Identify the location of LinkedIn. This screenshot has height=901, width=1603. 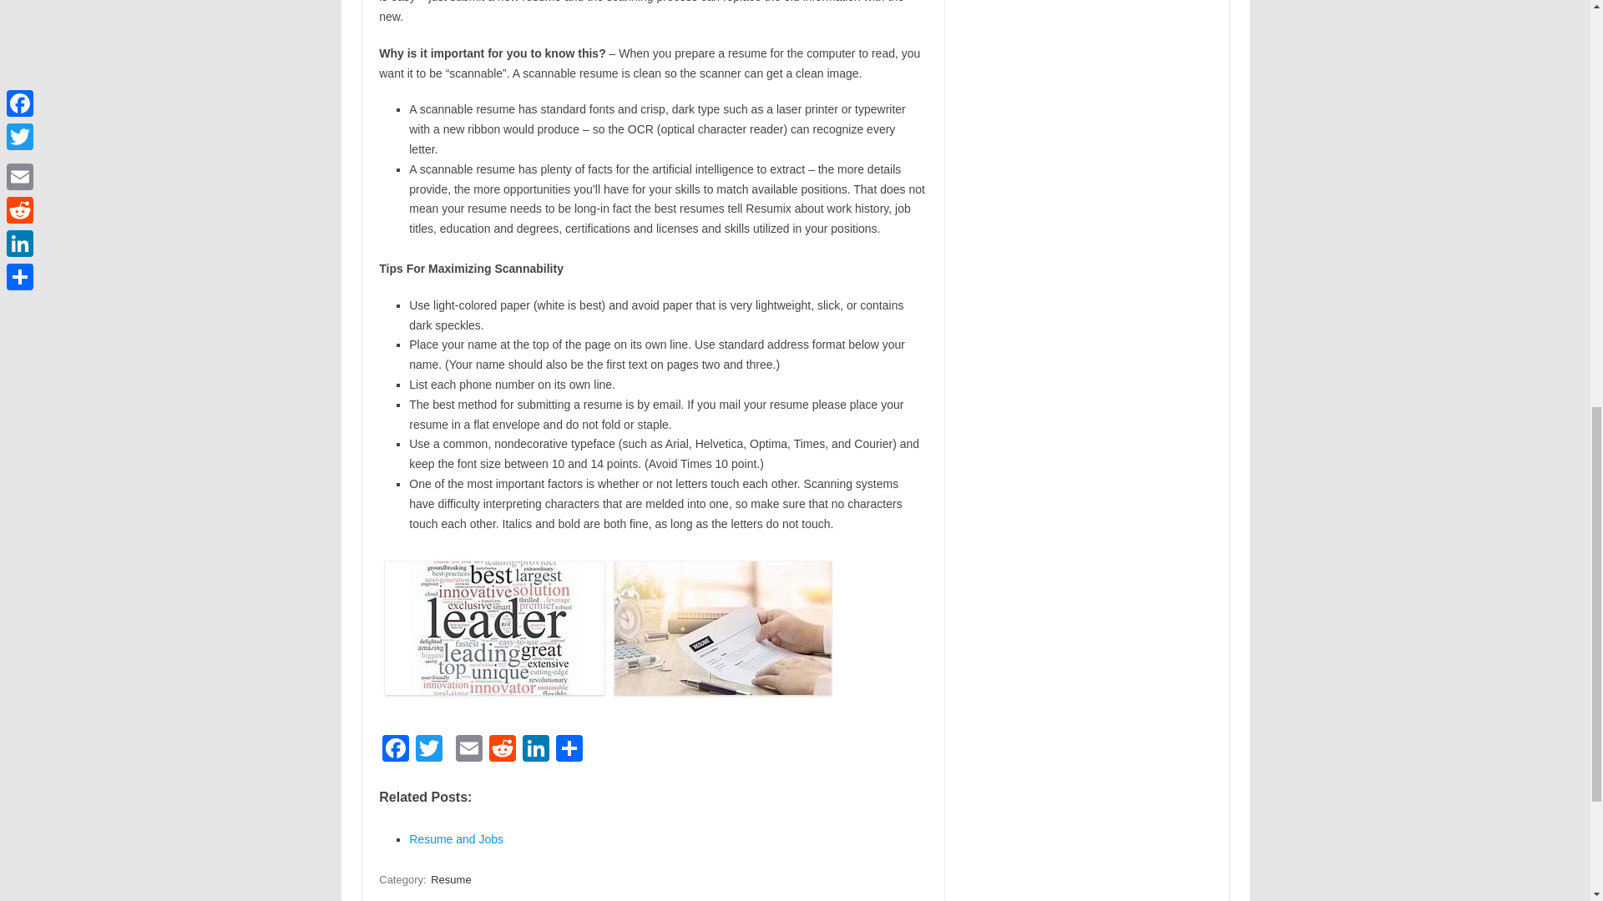
(536, 751).